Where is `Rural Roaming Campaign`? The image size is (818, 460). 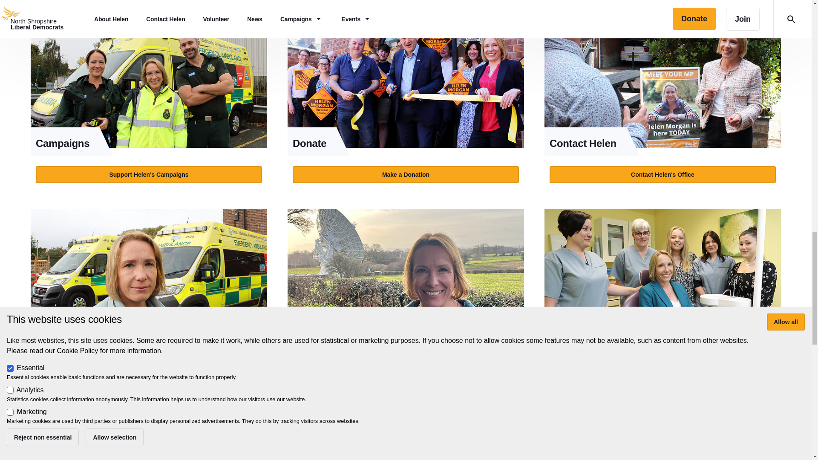
Rural Roaming Campaign is located at coordinates (406, 275).